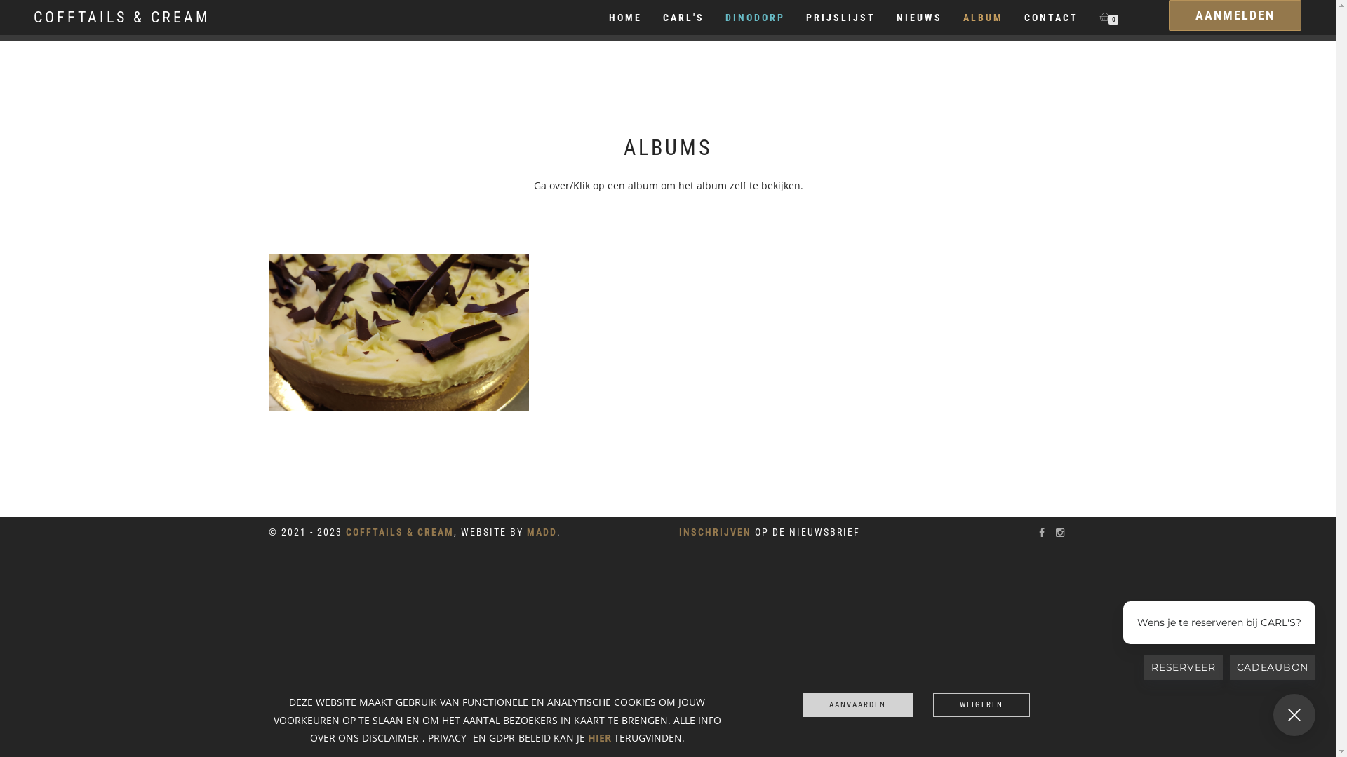 The image size is (1347, 757). Describe the element at coordinates (981, 705) in the screenshot. I see `WEIGEREN` at that location.